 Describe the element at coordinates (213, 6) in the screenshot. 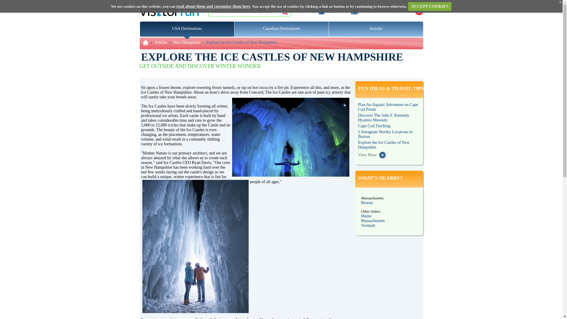

I see `read about our cookies` at that location.